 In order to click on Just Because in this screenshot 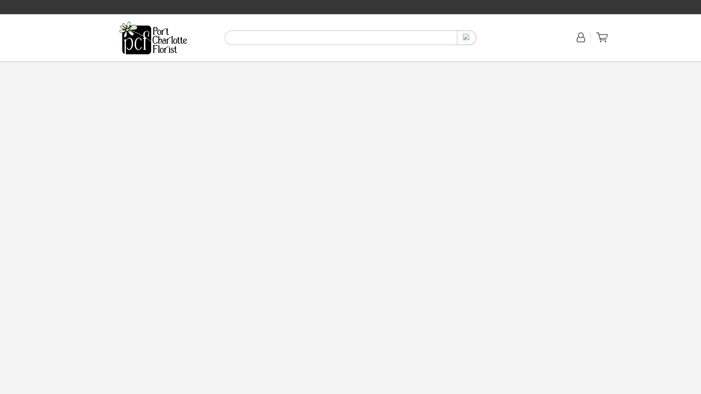, I will do `click(153, 38)`.